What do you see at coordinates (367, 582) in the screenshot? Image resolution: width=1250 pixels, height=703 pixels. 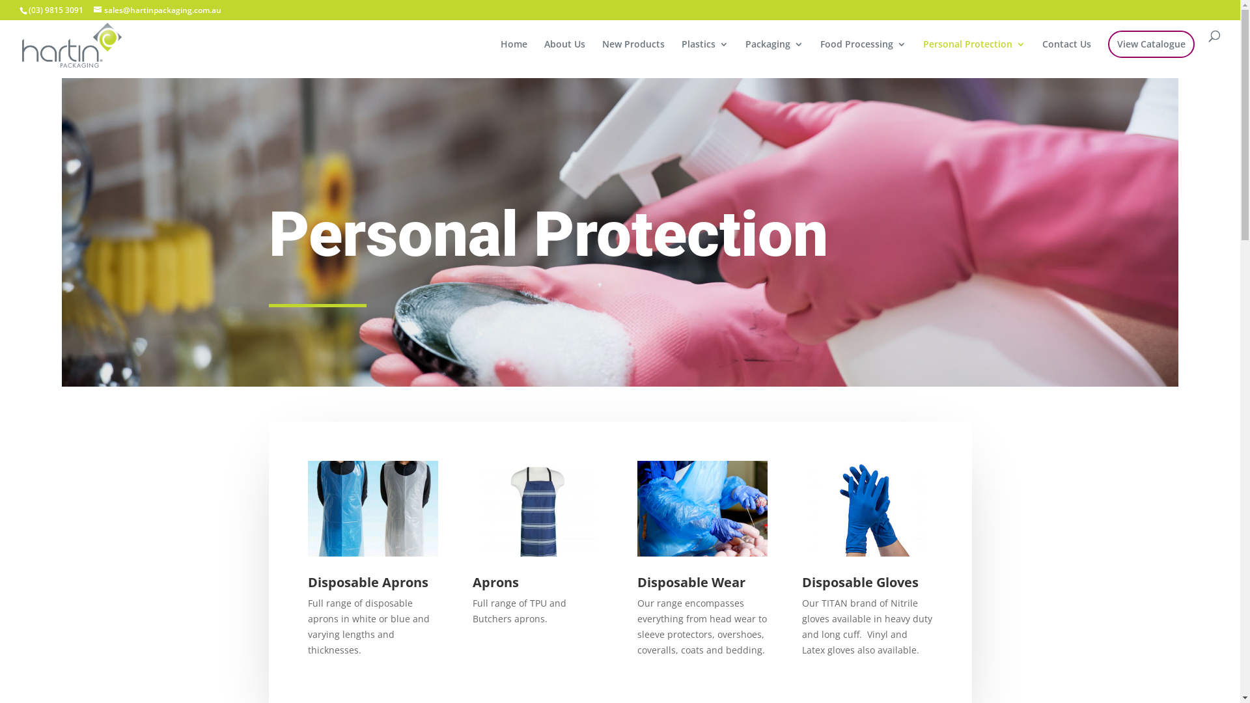 I see `Disposable Aprons` at bounding box center [367, 582].